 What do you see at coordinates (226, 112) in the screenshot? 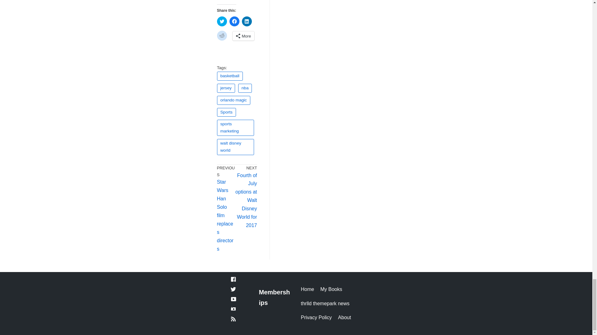
I see `Sports` at bounding box center [226, 112].